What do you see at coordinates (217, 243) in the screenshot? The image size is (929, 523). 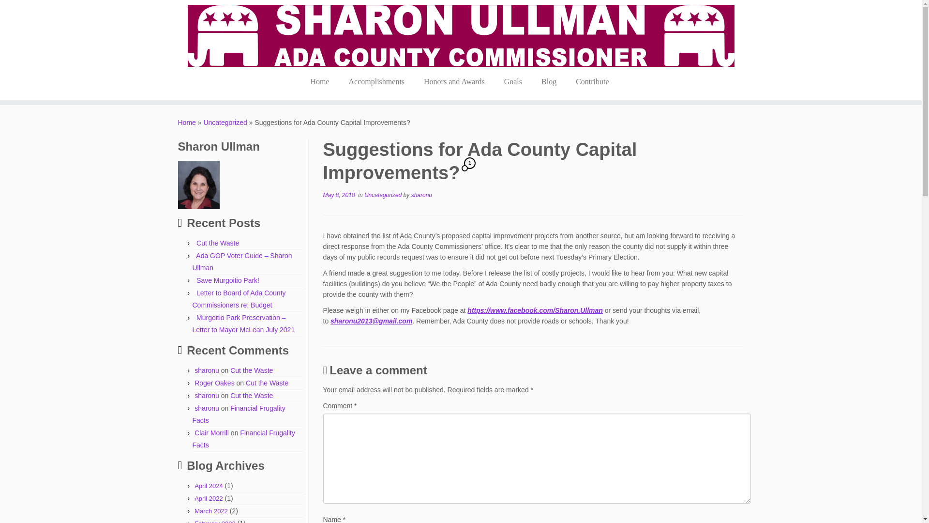 I see `Cut the Waste` at bounding box center [217, 243].